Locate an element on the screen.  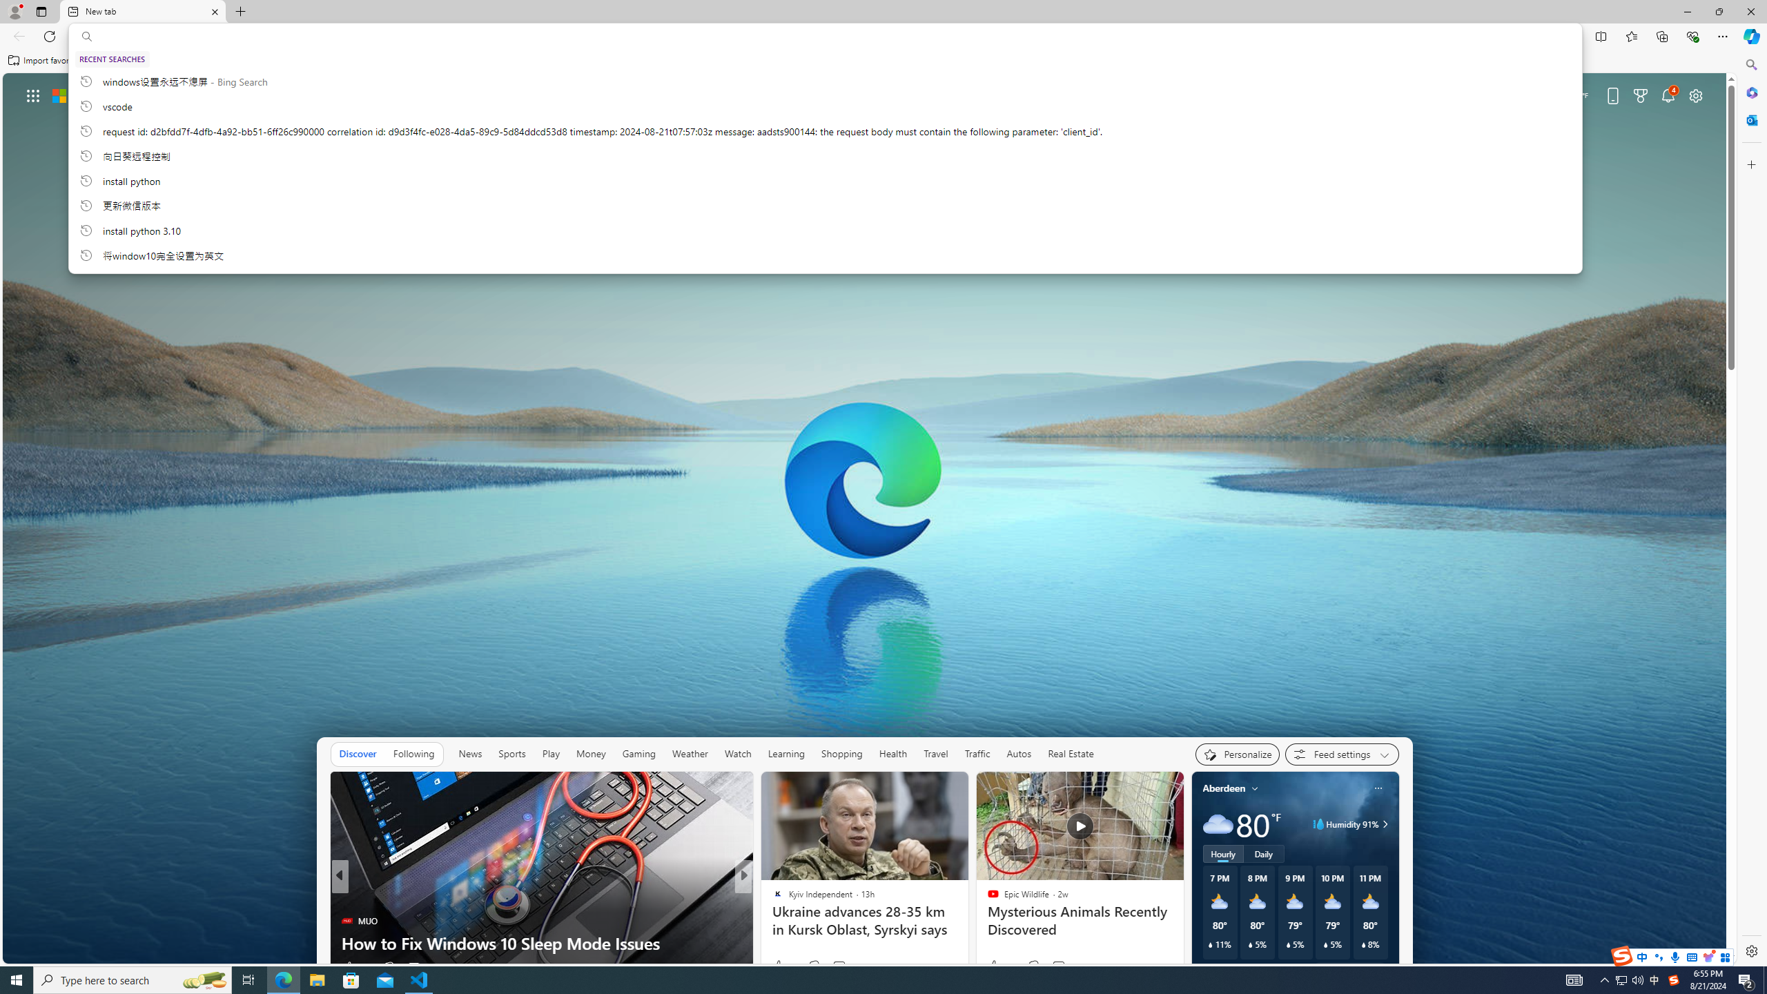
MUO is located at coordinates (347, 921).